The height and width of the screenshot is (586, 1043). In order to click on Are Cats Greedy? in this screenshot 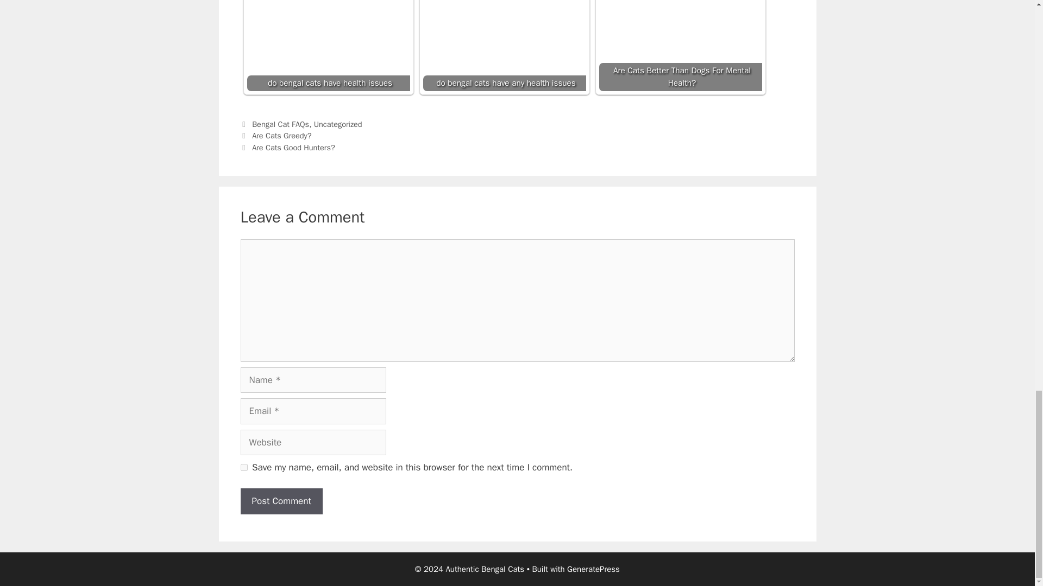, I will do `click(281, 136)`.